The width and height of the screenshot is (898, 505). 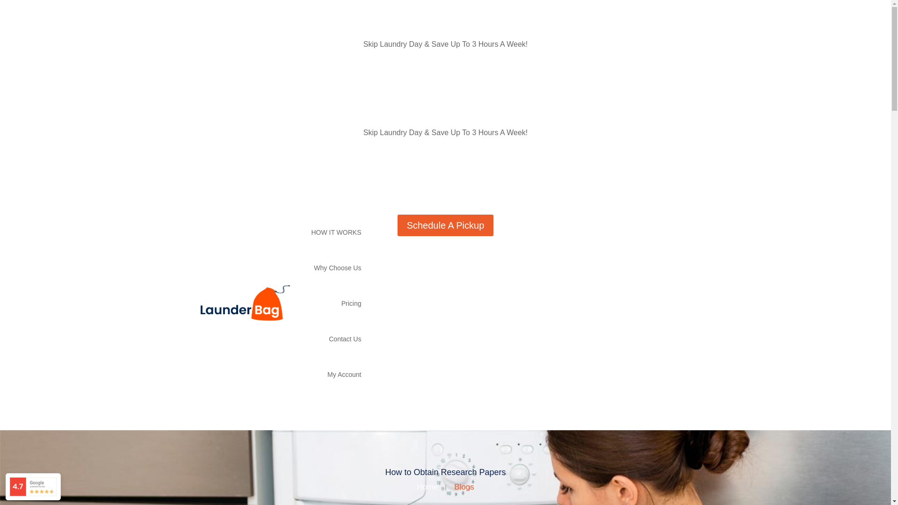 I want to click on Schedule A Pickup, so click(x=446, y=225).